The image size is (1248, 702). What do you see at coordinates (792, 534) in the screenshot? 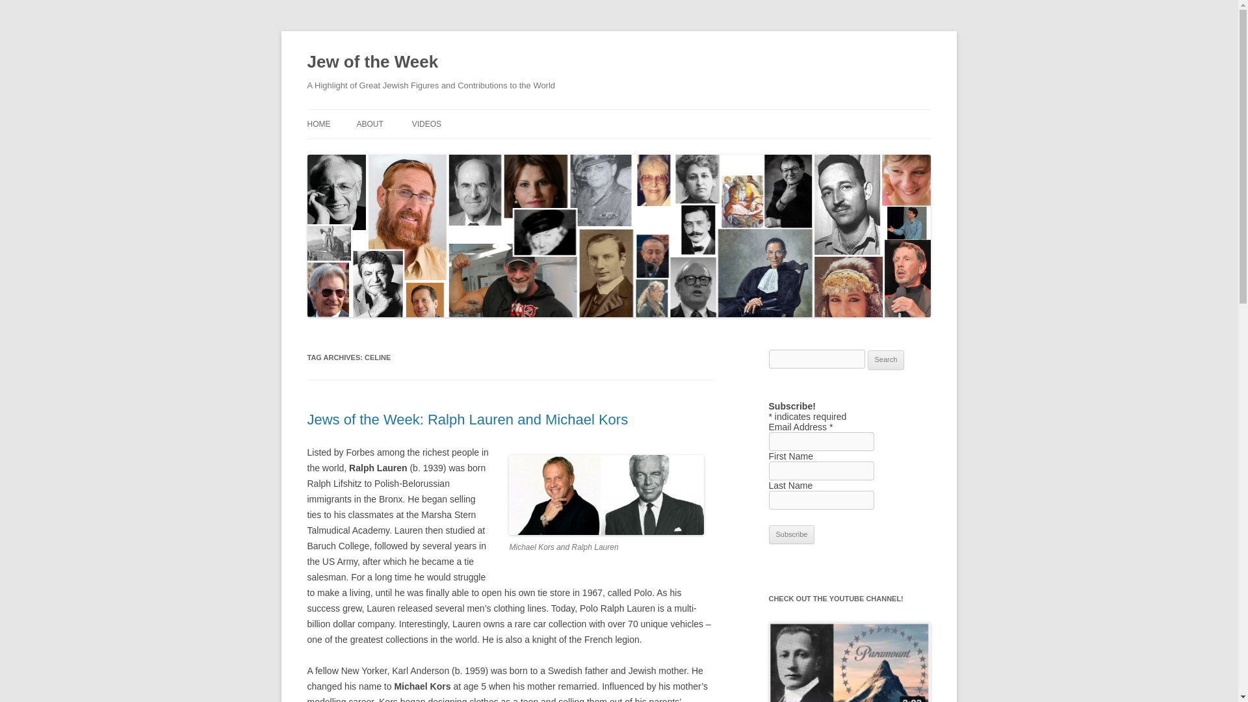
I see `Subscribe` at bounding box center [792, 534].